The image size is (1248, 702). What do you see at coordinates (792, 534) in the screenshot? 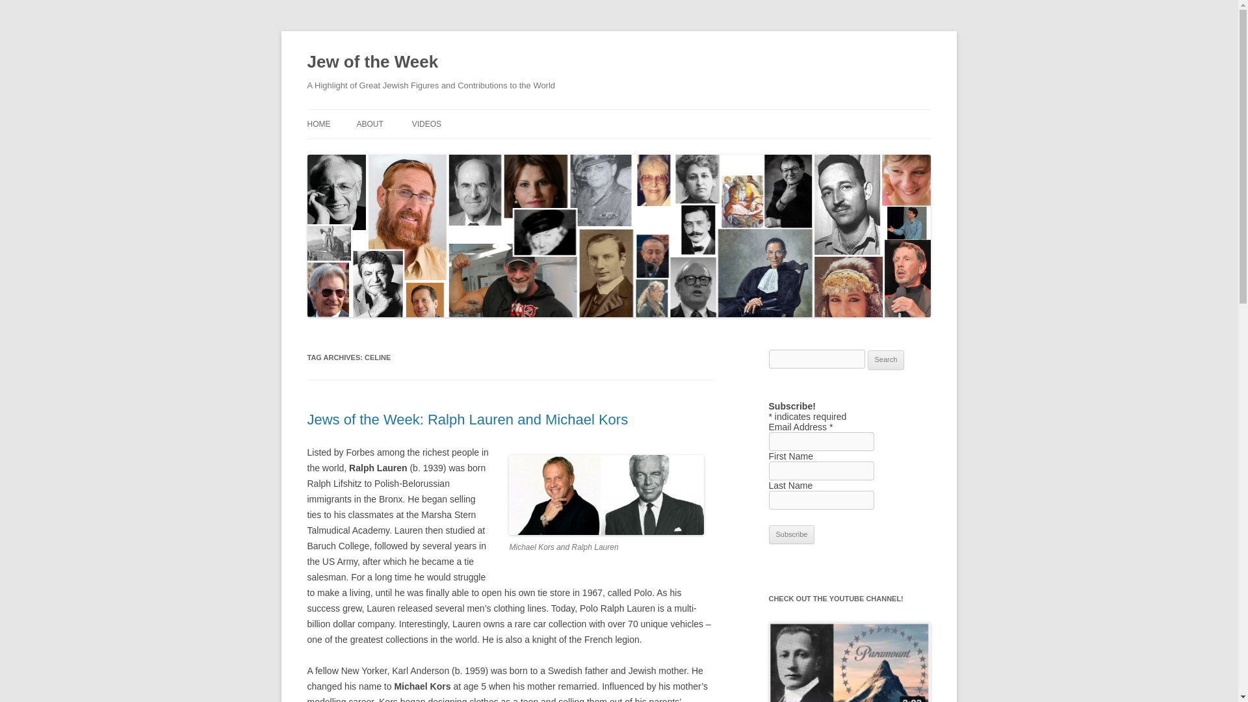
I see `Subscribe` at bounding box center [792, 534].